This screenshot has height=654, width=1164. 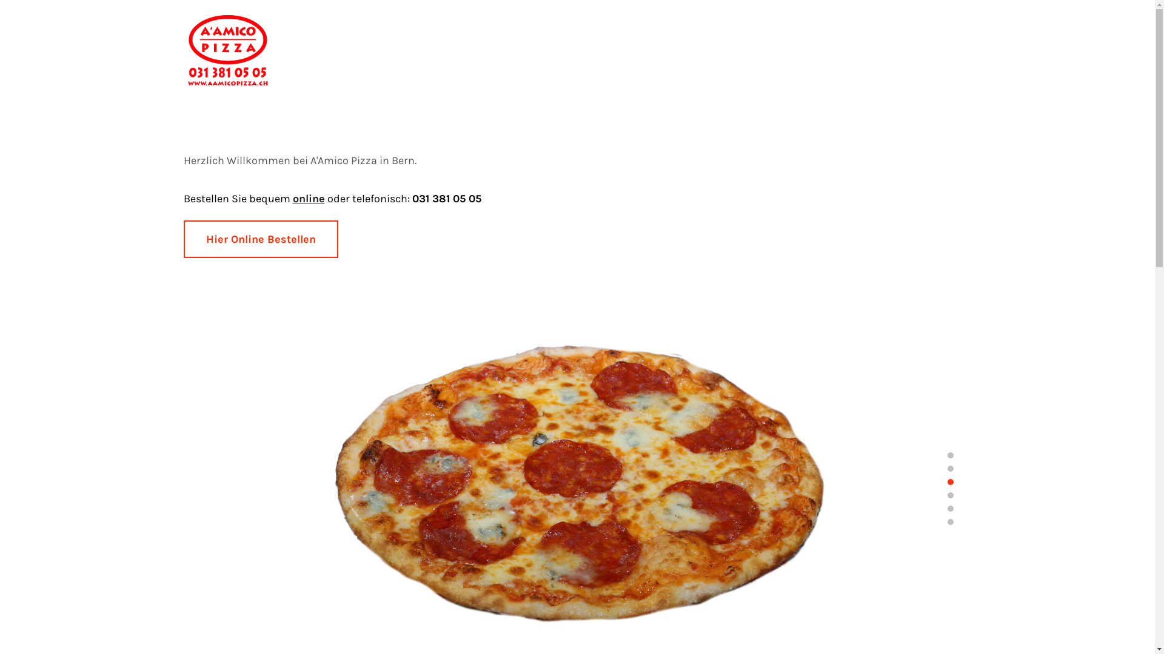 I want to click on 1, so click(x=950, y=455).